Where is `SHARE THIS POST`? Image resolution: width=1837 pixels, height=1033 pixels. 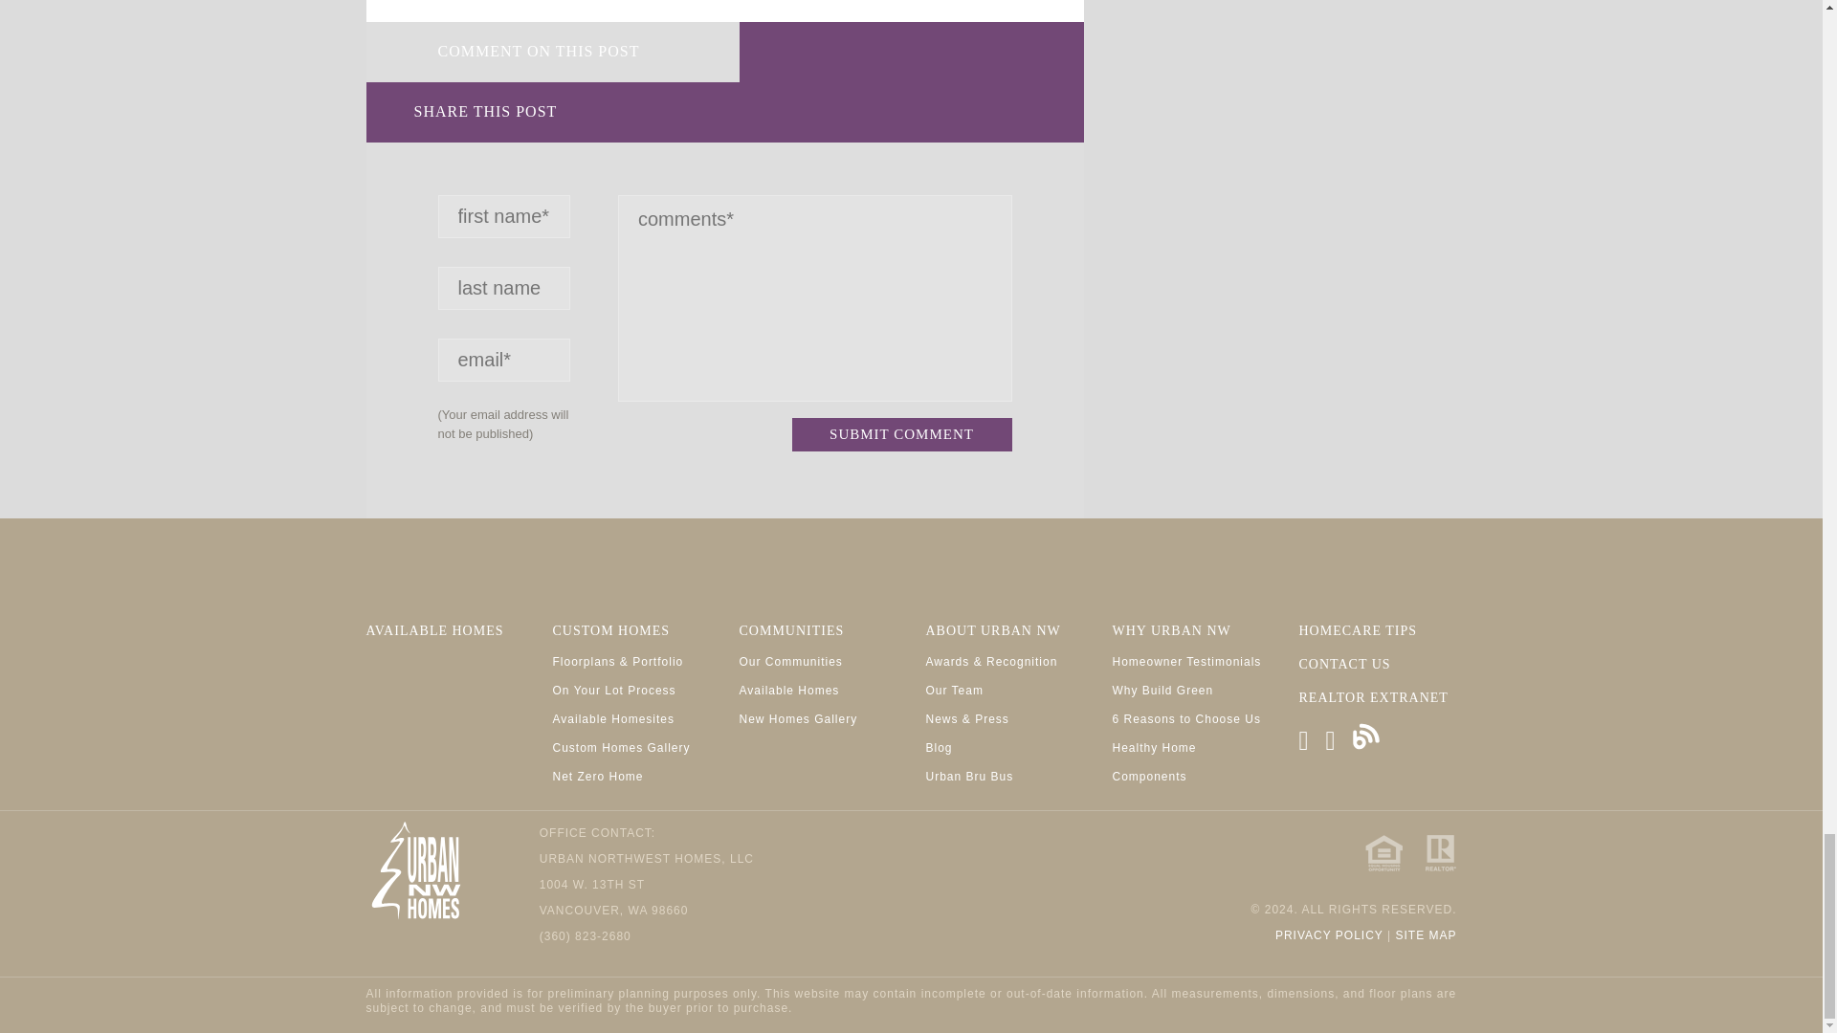 SHARE THIS POST is located at coordinates (551, 113).